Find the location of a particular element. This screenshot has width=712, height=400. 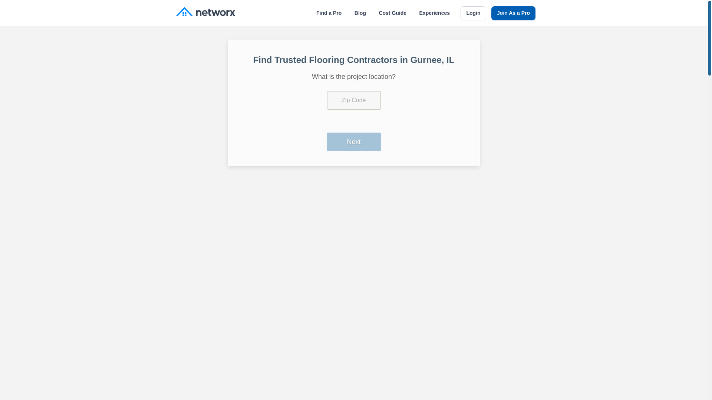

Cost Guide is located at coordinates (392, 13).